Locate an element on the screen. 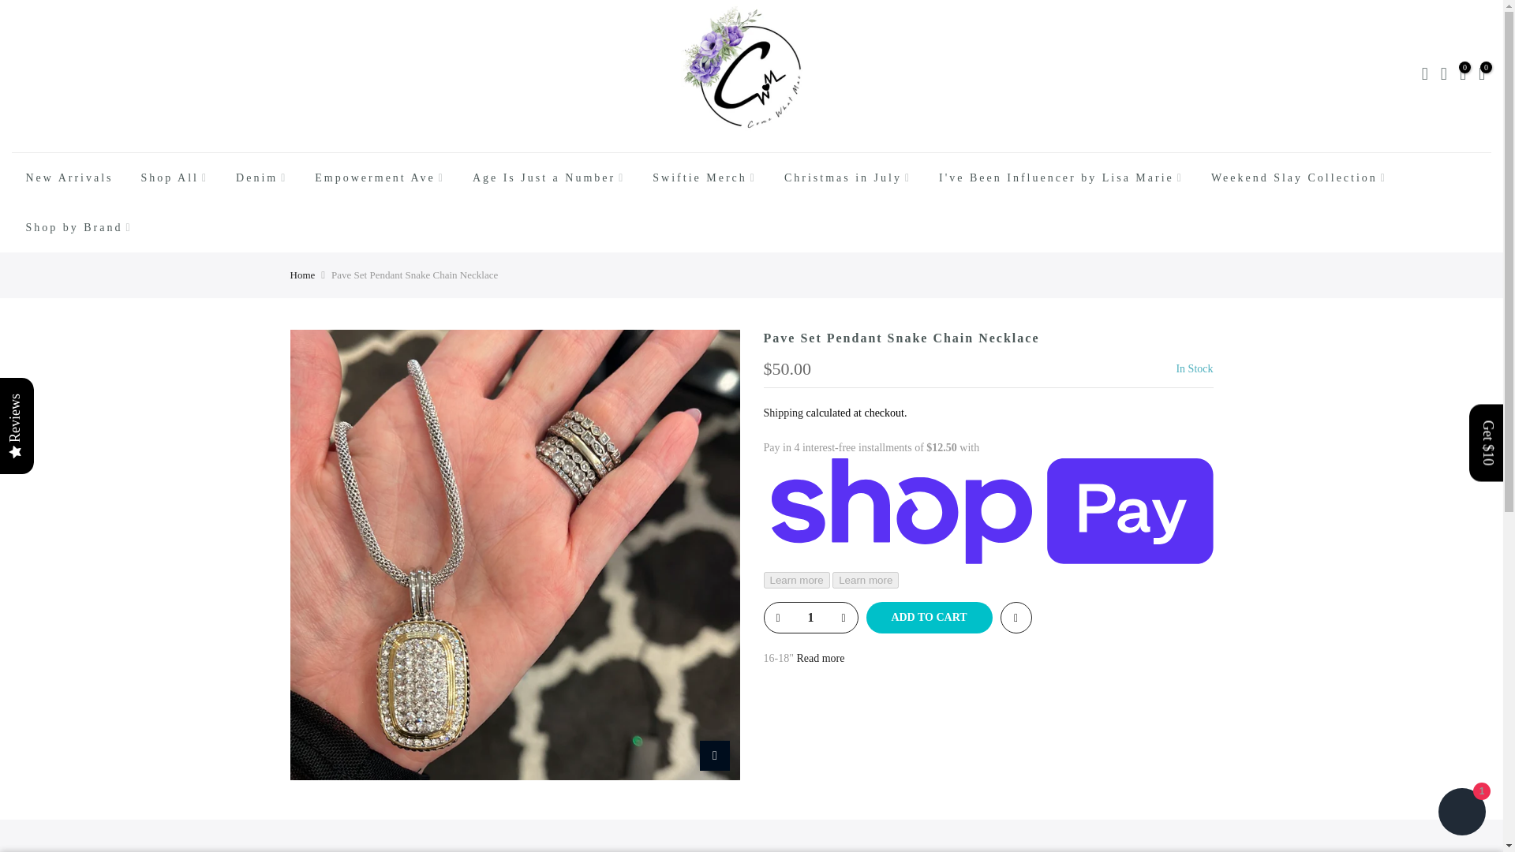 The width and height of the screenshot is (1515, 852). ADD TO CART is located at coordinates (930, 617).